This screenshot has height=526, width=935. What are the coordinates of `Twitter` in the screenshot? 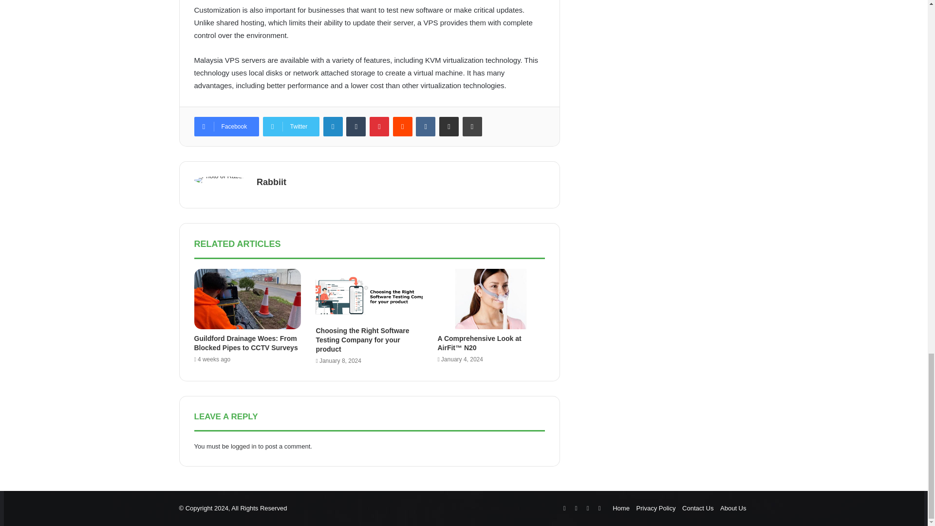 It's located at (291, 126).